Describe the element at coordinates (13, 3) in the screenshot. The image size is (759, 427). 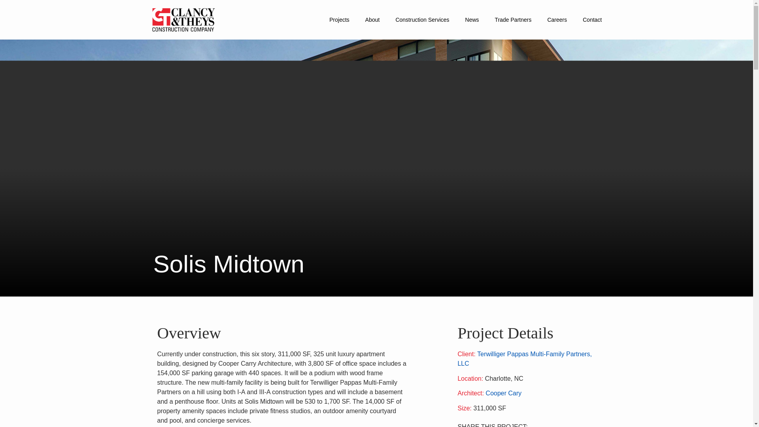
I see `Skip to main content` at that location.